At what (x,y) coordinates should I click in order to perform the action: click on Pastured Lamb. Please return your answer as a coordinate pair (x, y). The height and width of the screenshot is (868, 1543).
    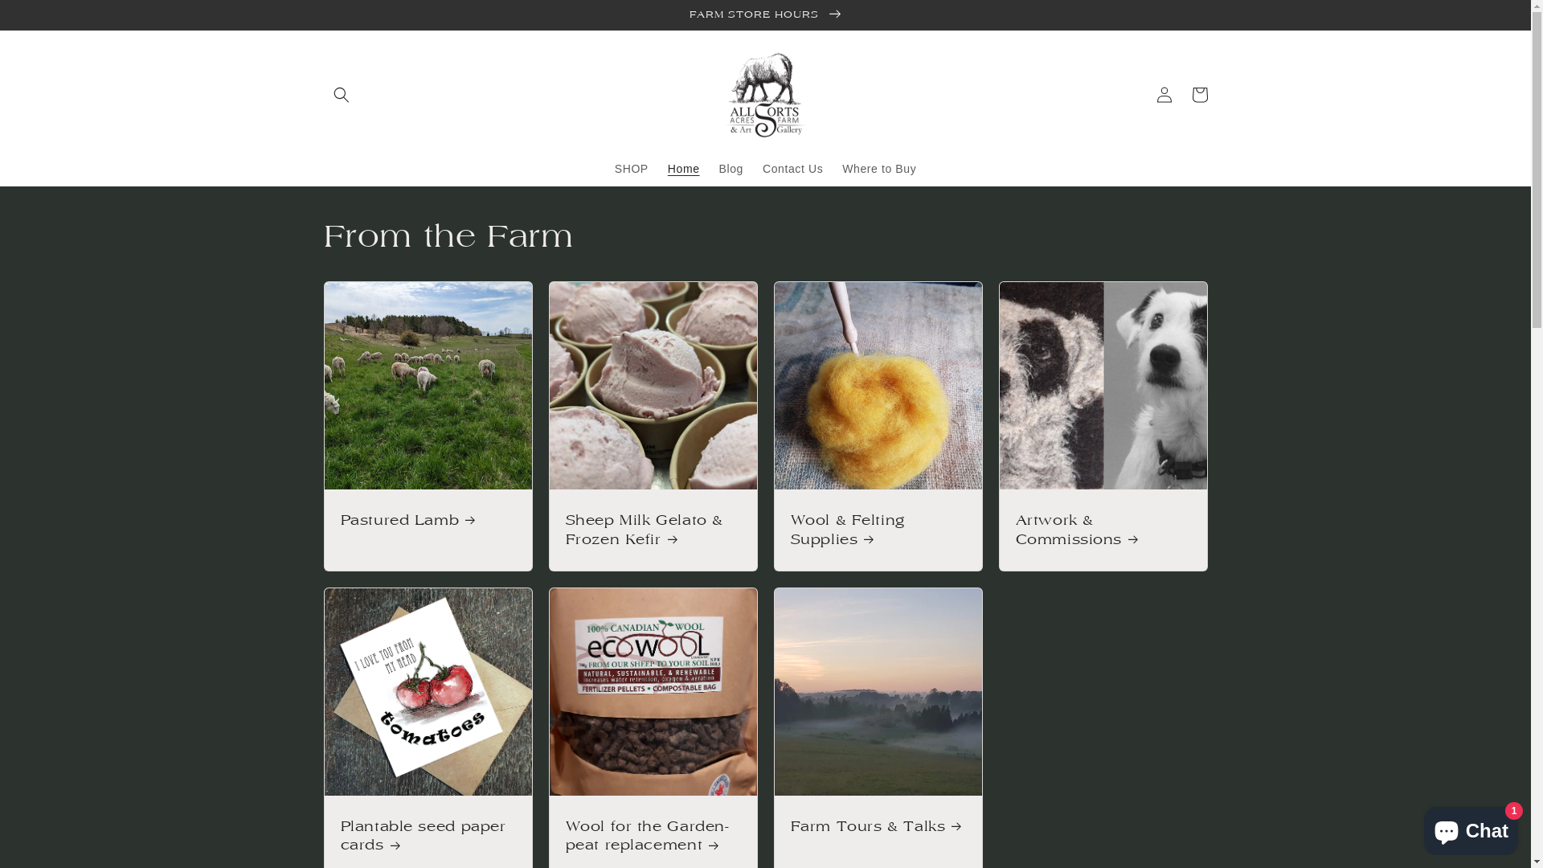
    Looking at the image, I should click on (428, 521).